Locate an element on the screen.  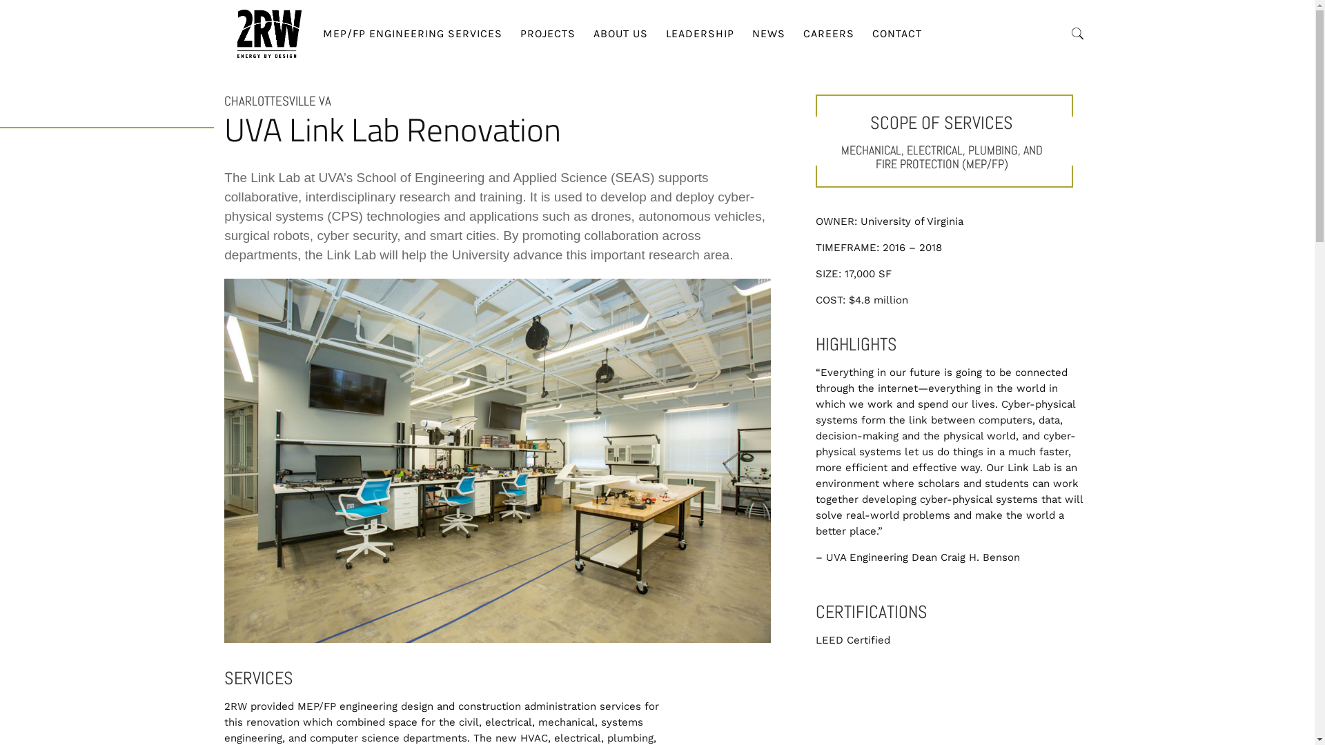
MEP/FP ENGINEERING SERVICES is located at coordinates (413, 33).